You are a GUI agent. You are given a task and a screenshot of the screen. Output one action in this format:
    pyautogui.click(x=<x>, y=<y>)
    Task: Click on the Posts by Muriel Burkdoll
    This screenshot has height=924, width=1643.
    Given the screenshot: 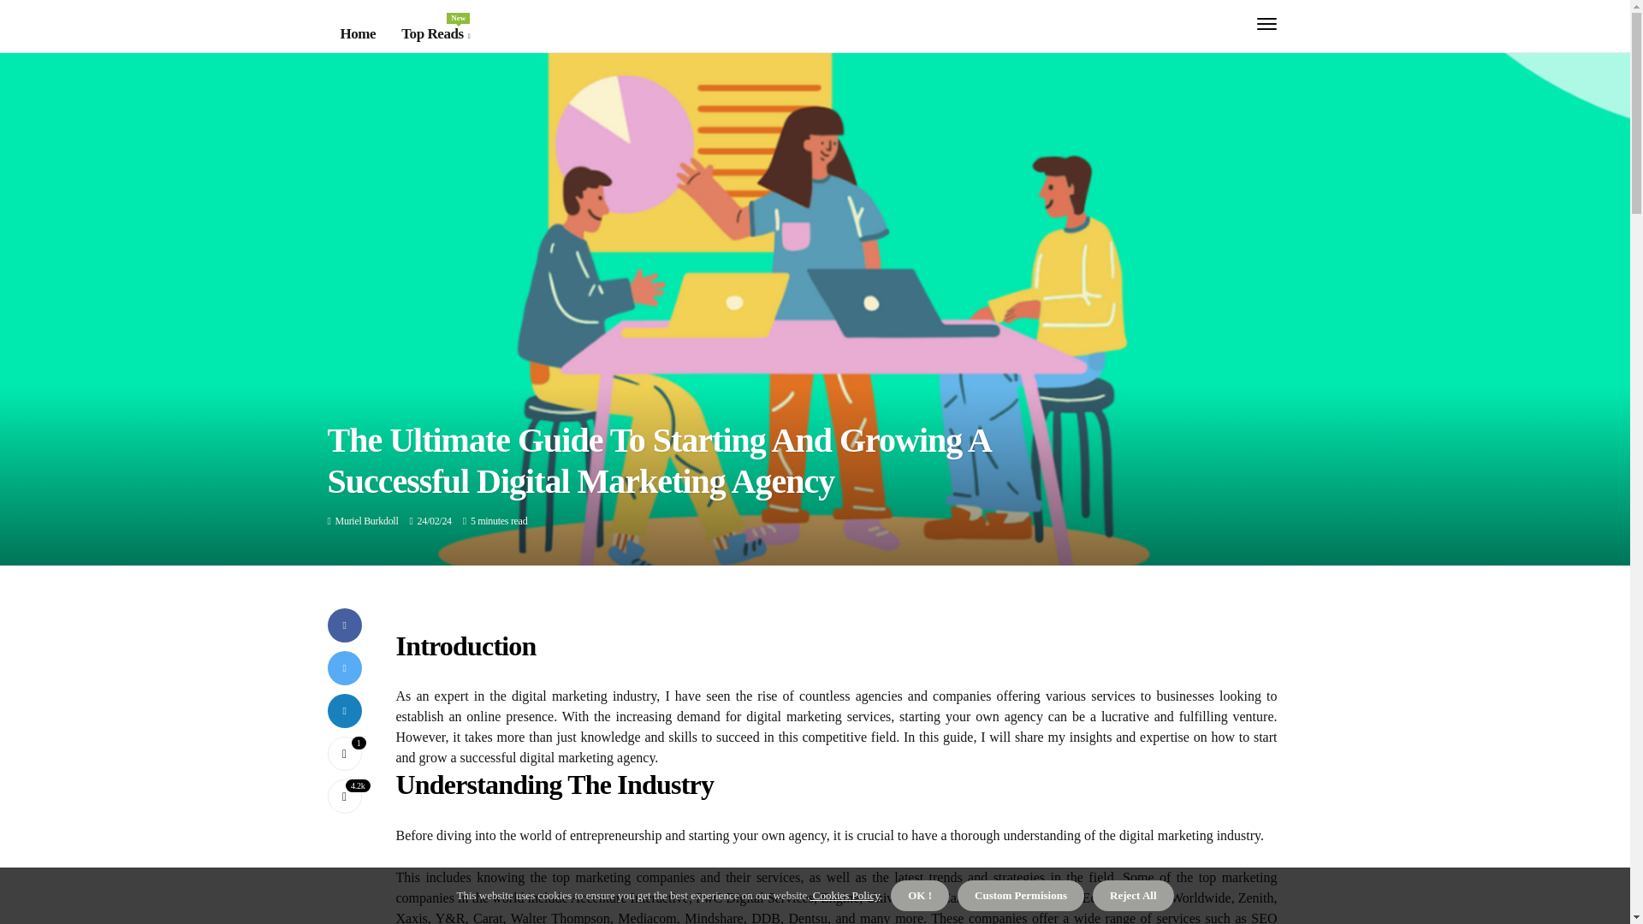 What is the action you would take?
    pyautogui.click(x=435, y=34)
    